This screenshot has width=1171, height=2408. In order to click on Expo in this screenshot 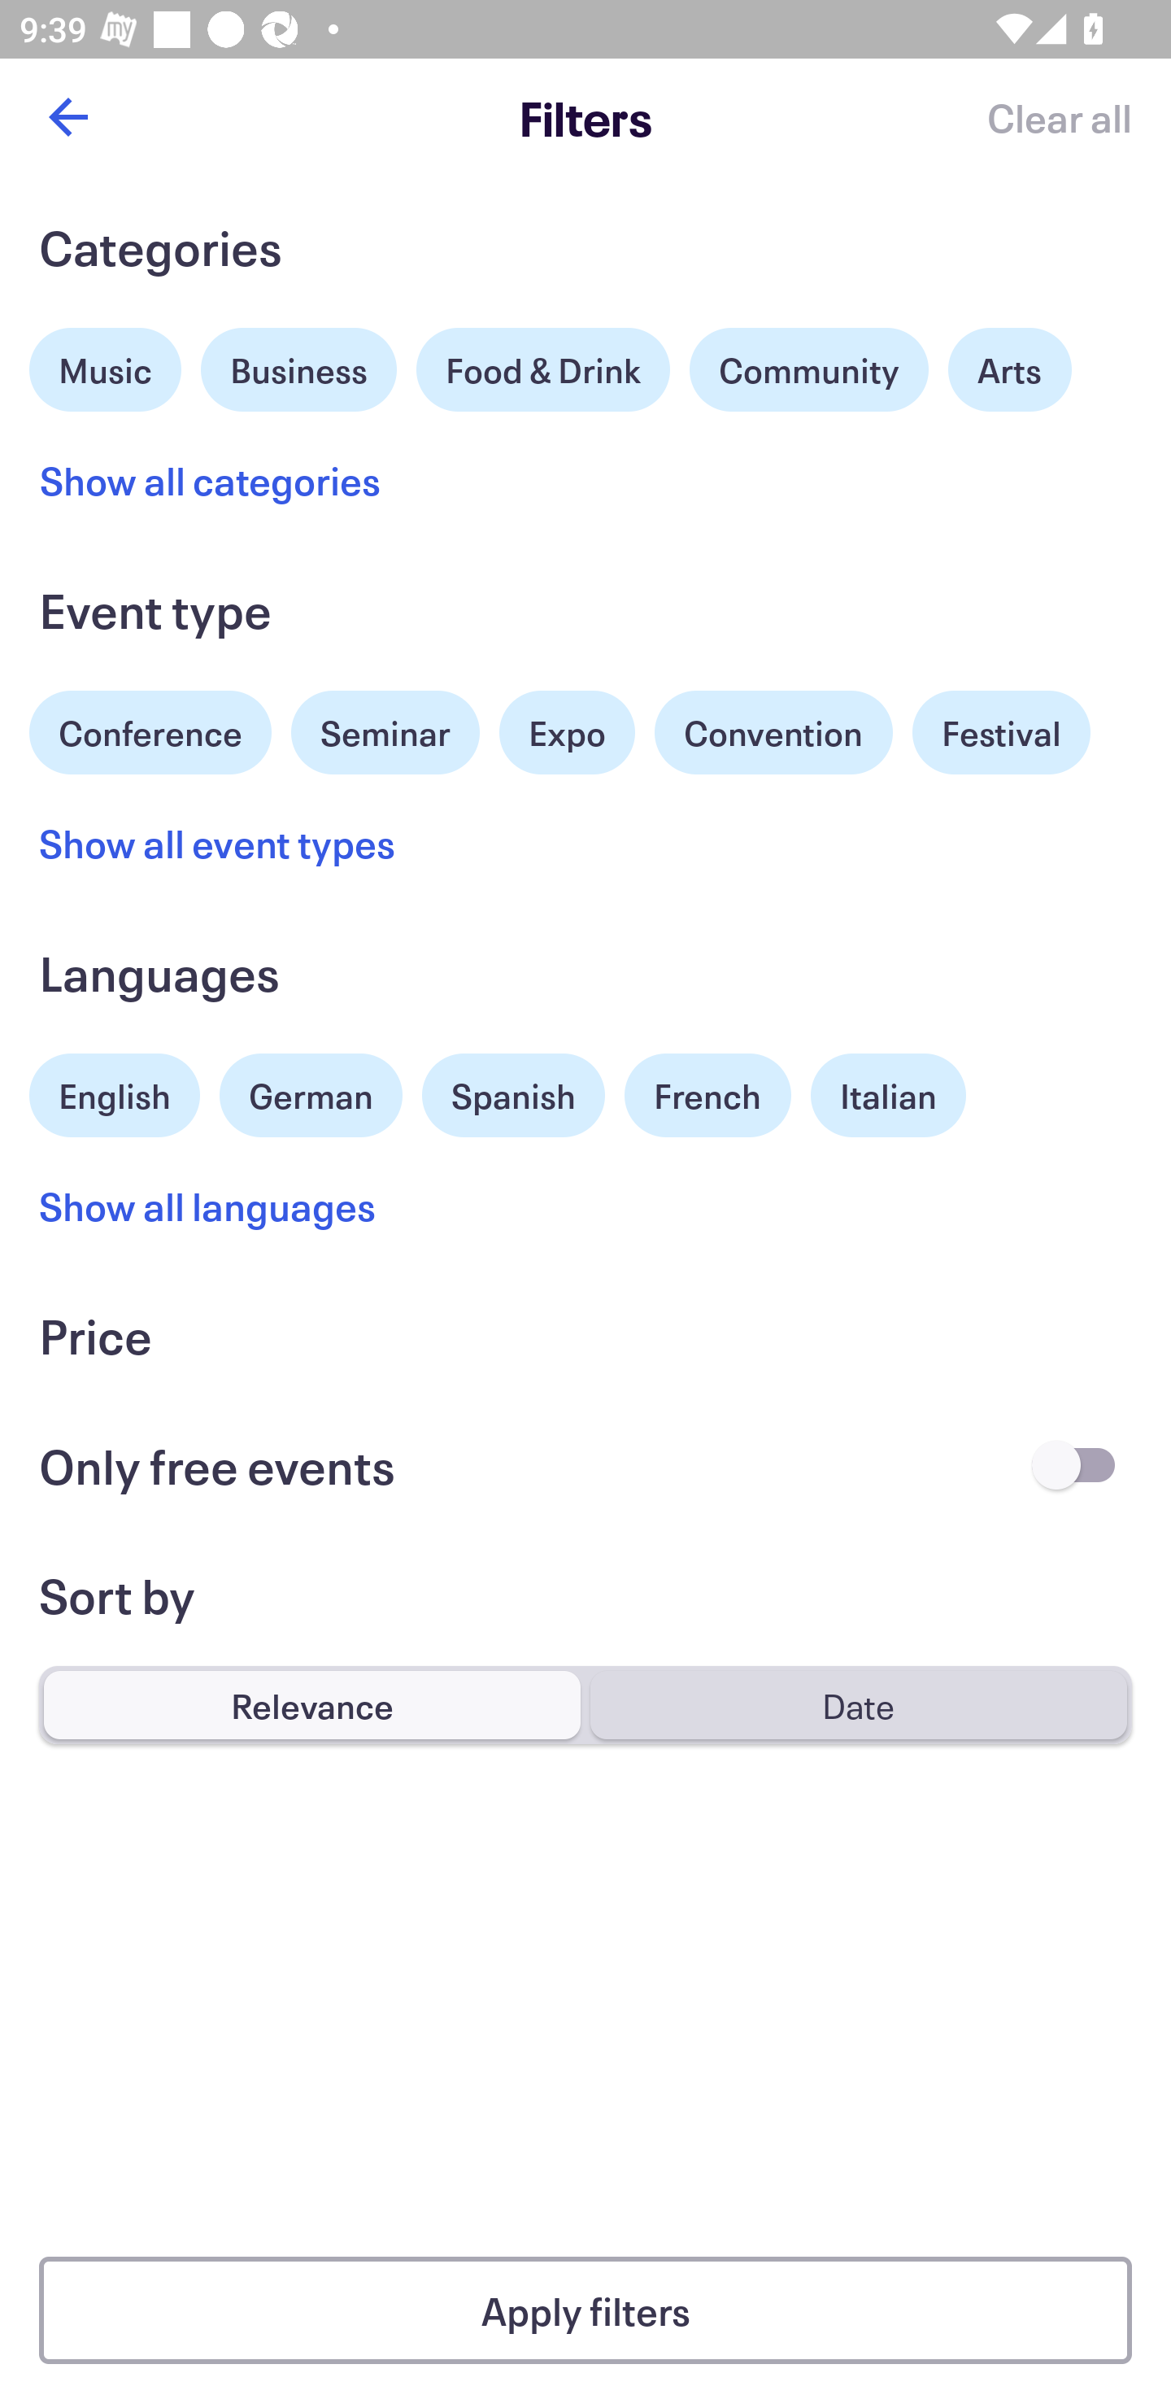, I will do `click(566, 732)`.